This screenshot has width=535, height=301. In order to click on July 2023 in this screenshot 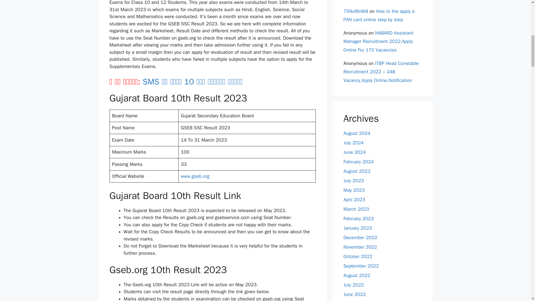, I will do `click(353, 181)`.